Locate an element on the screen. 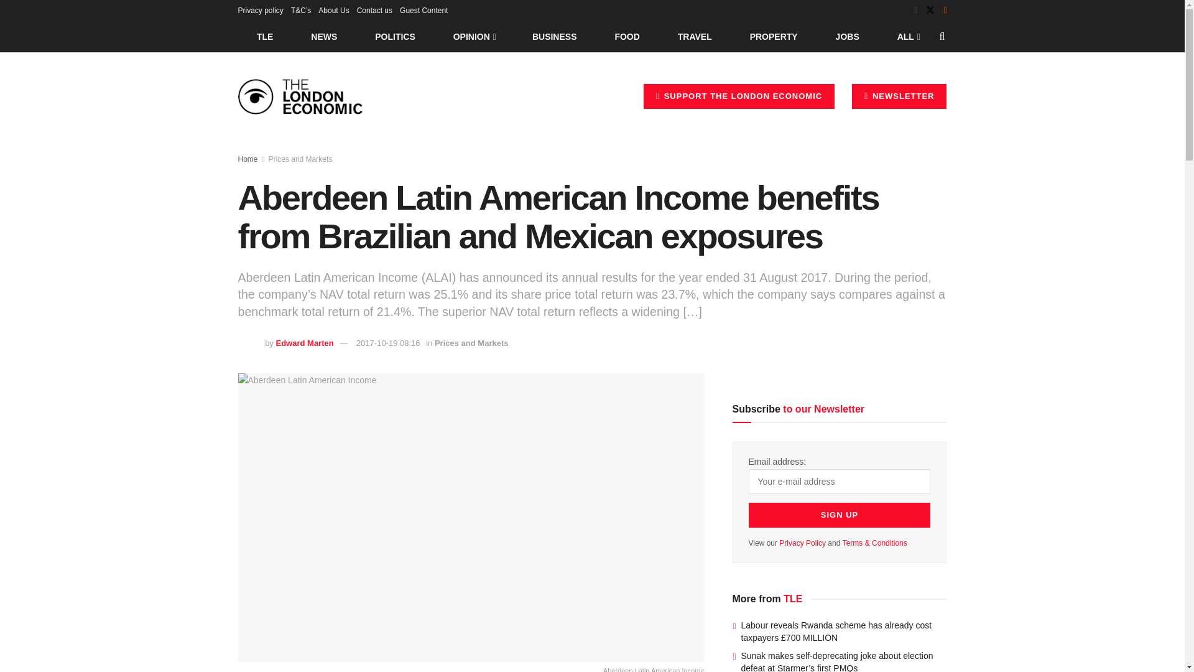 The width and height of the screenshot is (1194, 672). PROPERTY is located at coordinates (774, 36).